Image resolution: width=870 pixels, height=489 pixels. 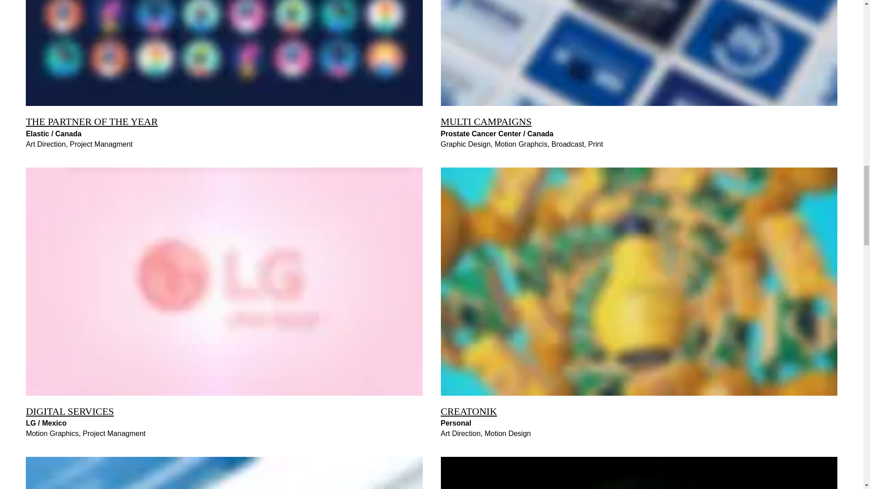 What do you see at coordinates (486, 121) in the screenshot?
I see `MULTI CAMPAIGNS` at bounding box center [486, 121].